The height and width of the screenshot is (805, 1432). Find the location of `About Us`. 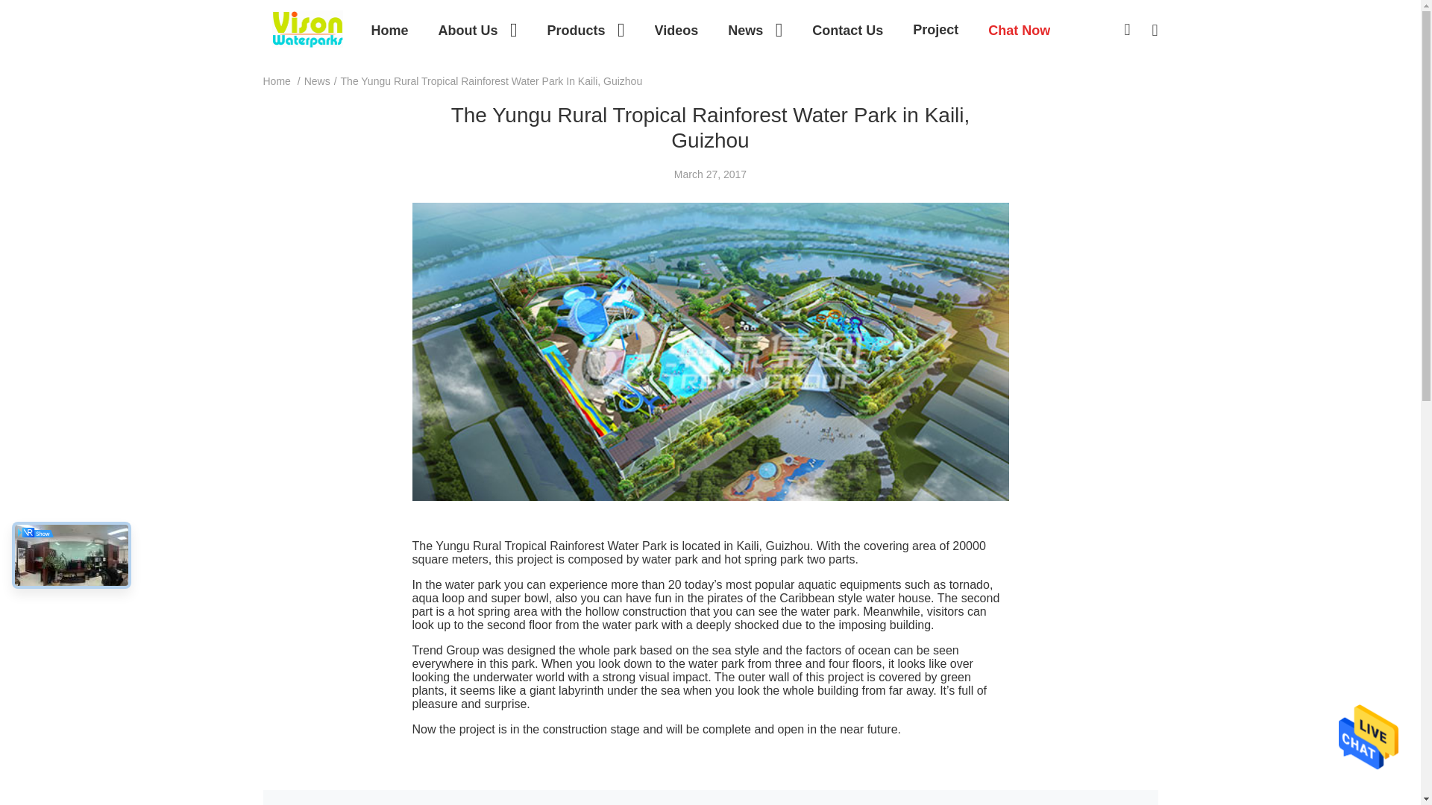

About Us is located at coordinates (477, 30).